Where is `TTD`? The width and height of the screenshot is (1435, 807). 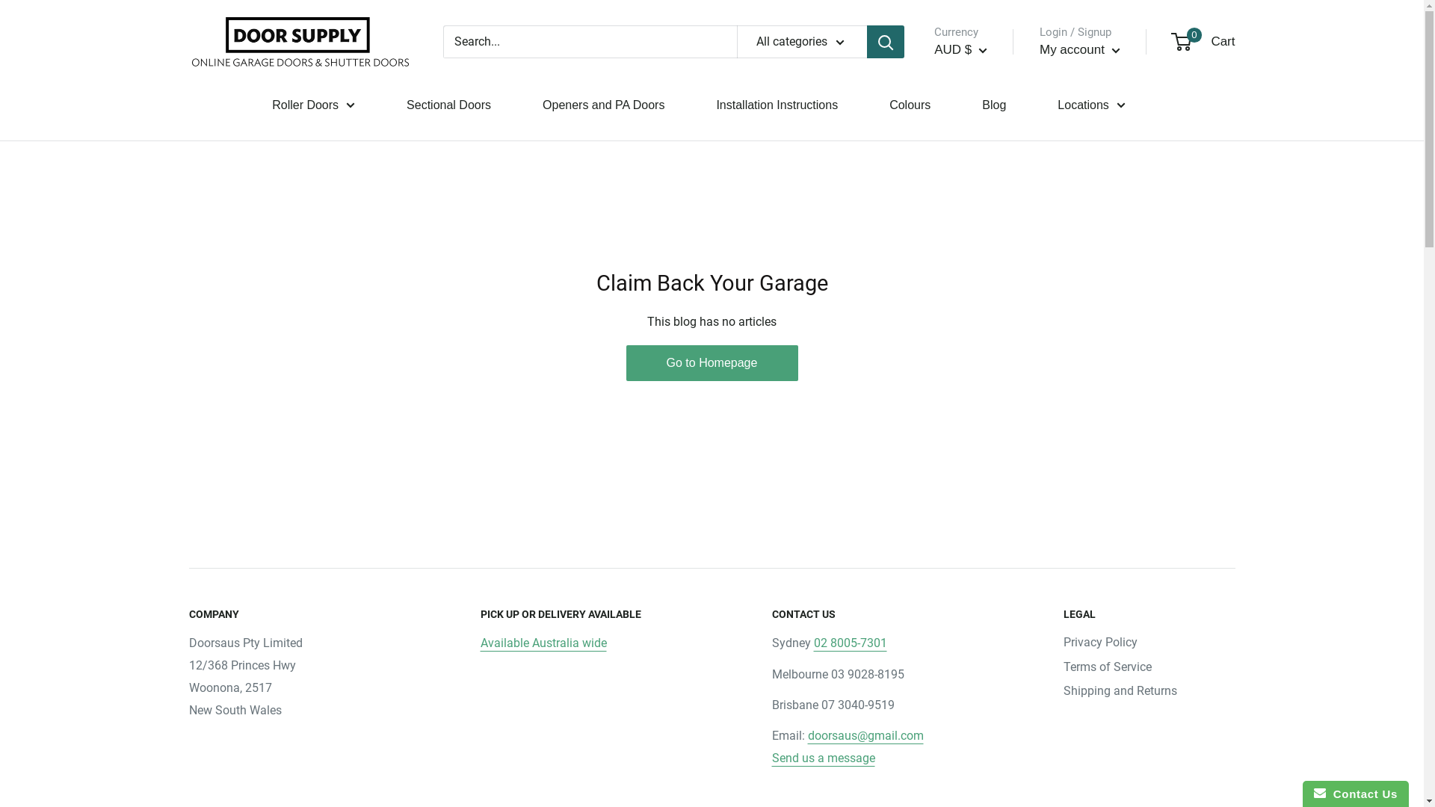
TTD is located at coordinates (227, 375).